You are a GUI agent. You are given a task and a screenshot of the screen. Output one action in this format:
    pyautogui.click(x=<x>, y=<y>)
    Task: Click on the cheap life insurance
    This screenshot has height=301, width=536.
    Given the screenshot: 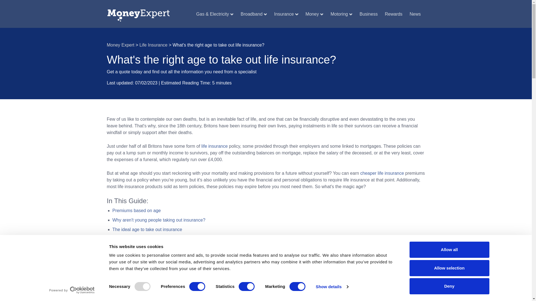 What is the action you would take?
    pyautogui.click(x=382, y=173)
    